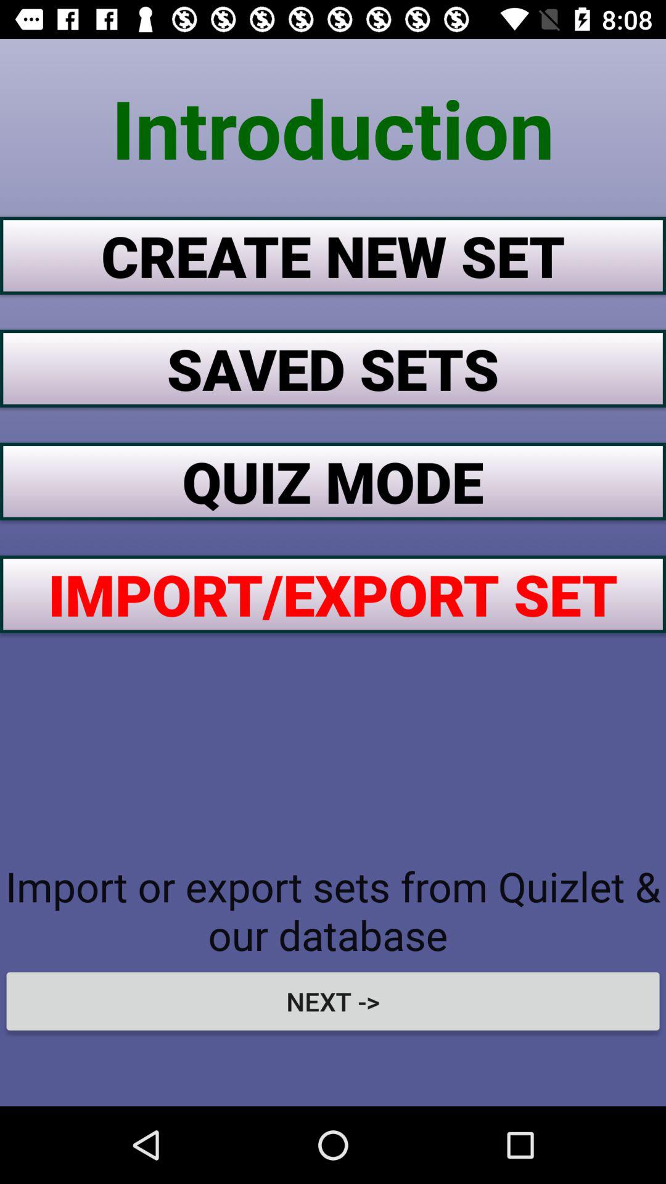 The height and width of the screenshot is (1184, 666). What do you see at coordinates (333, 368) in the screenshot?
I see `tap item below create new set icon` at bounding box center [333, 368].